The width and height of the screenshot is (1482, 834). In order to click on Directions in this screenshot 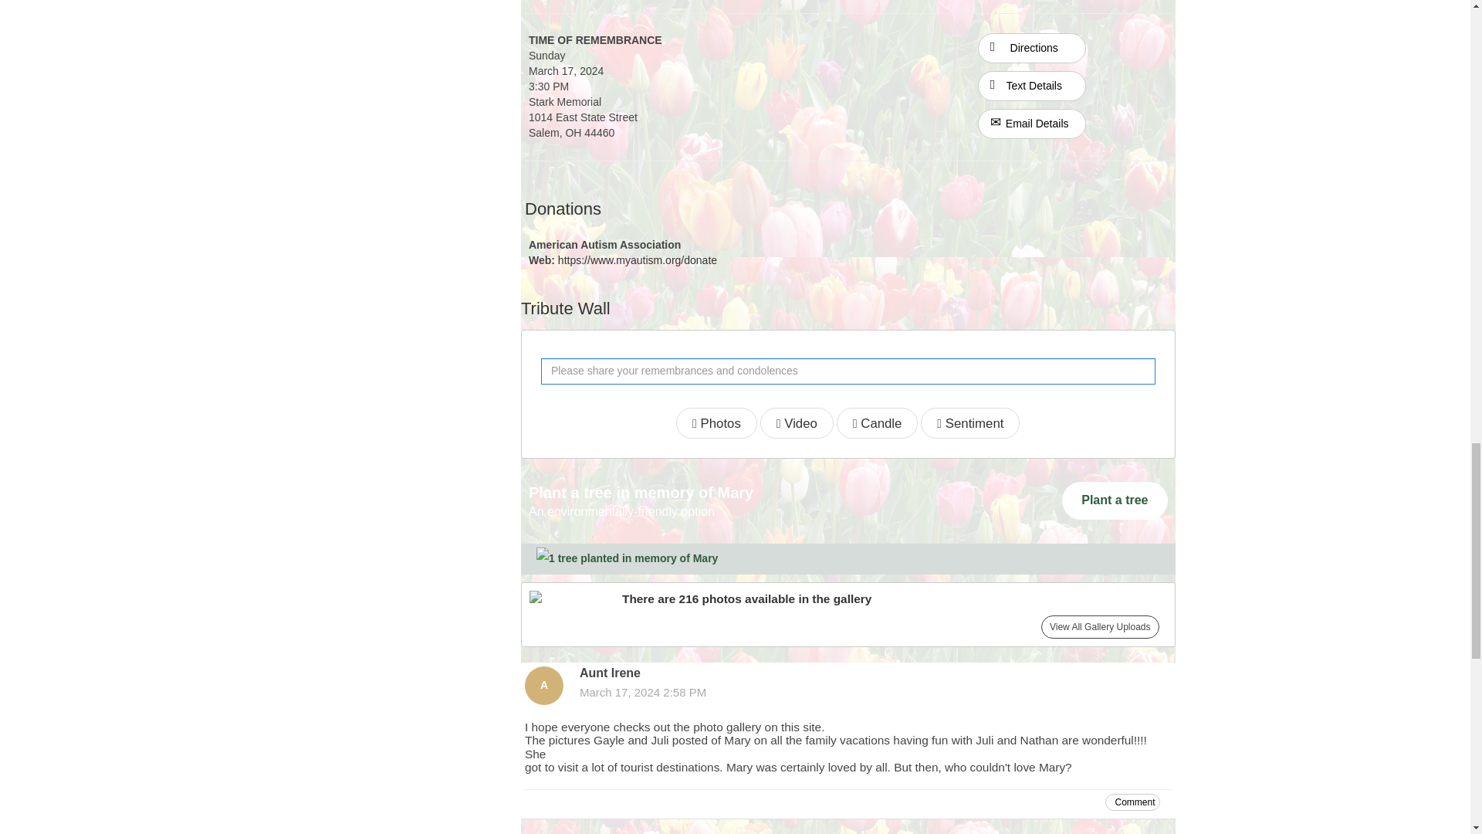, I will do `click(1031, 46)`.